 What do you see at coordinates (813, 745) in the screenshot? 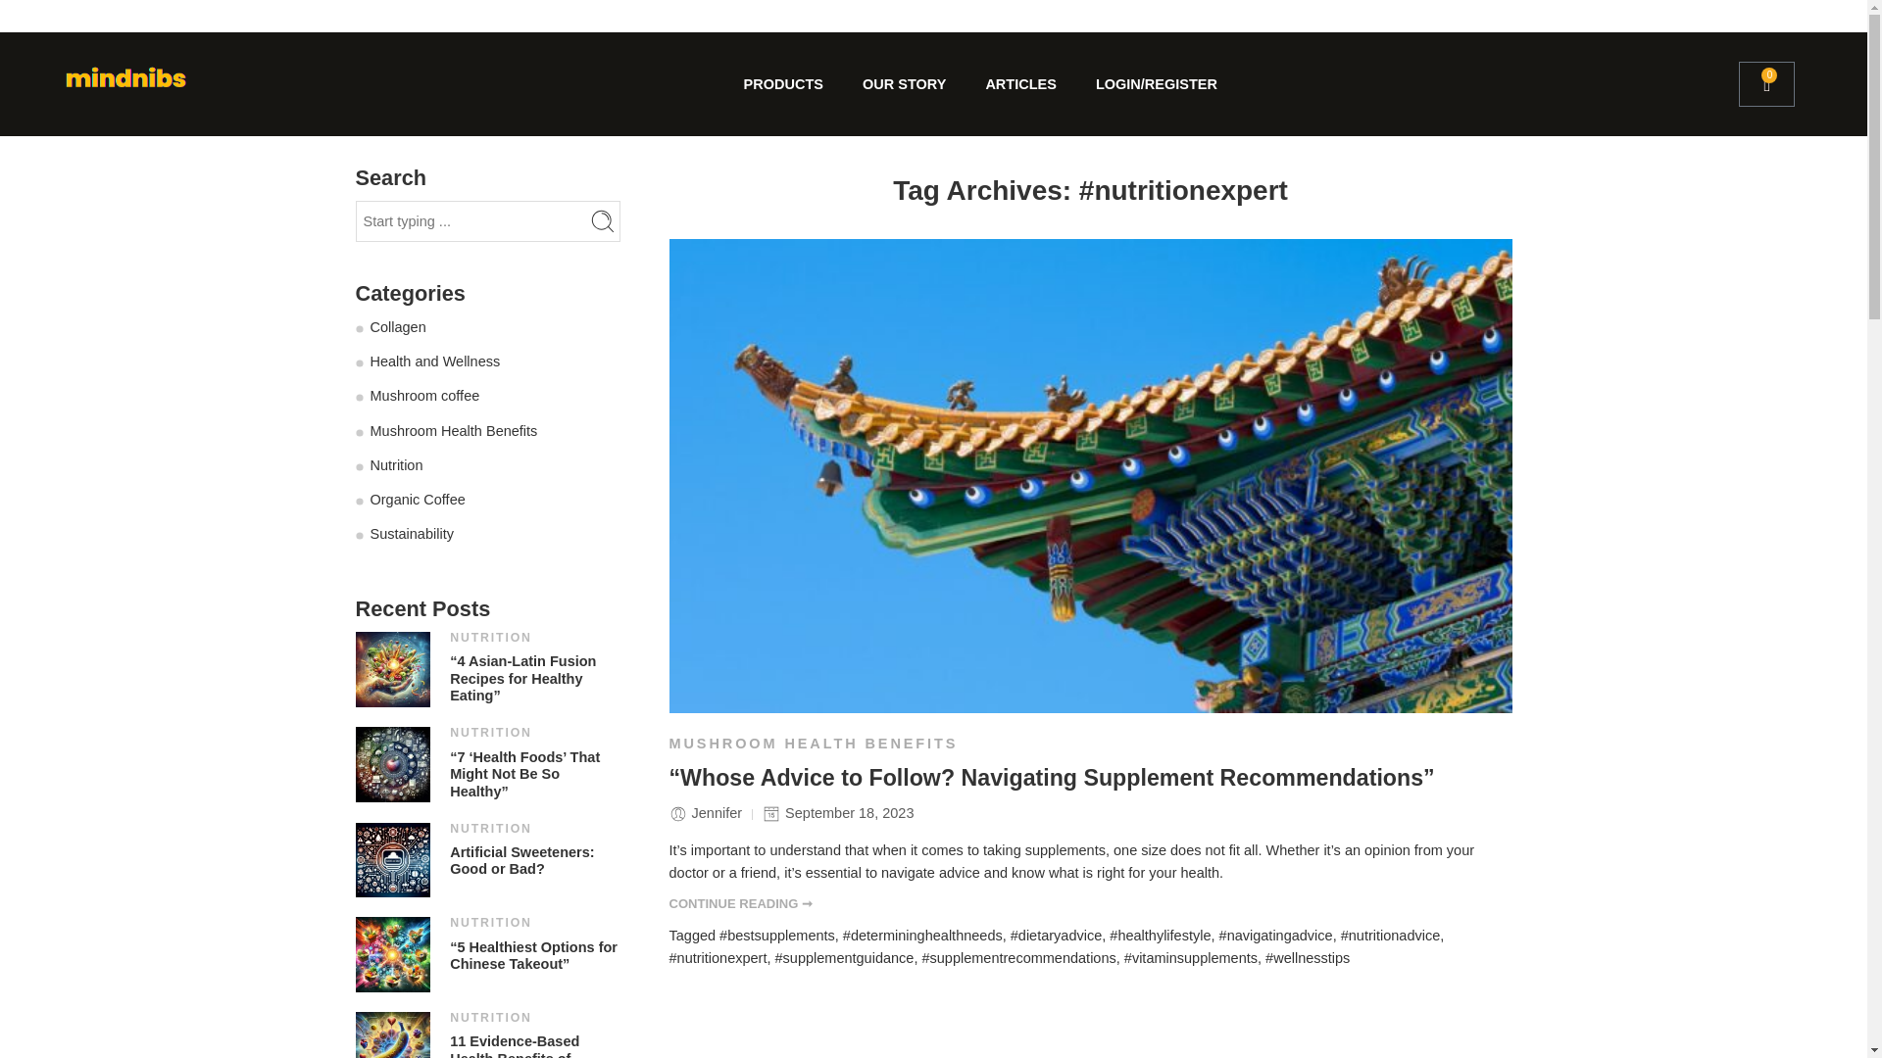
I see `MUSHROOM HEALTH BENEFITS` at bounding box center [813, 745].